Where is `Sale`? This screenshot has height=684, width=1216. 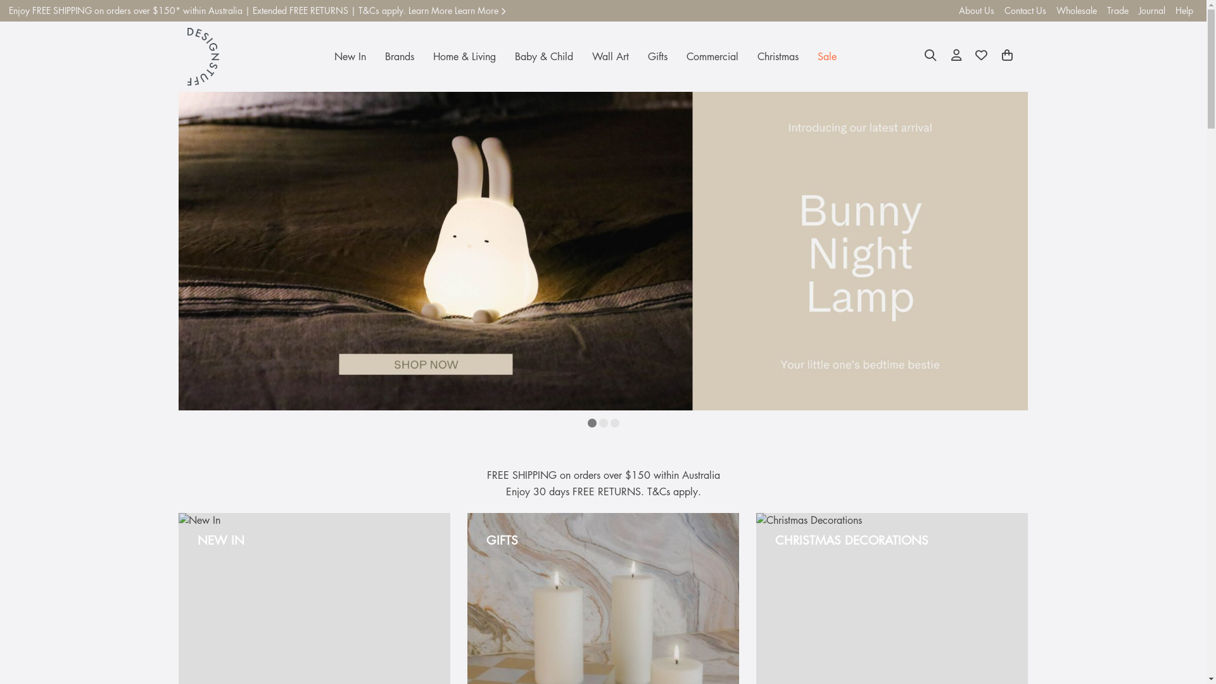
Sale is located at coordinates (827, 57).